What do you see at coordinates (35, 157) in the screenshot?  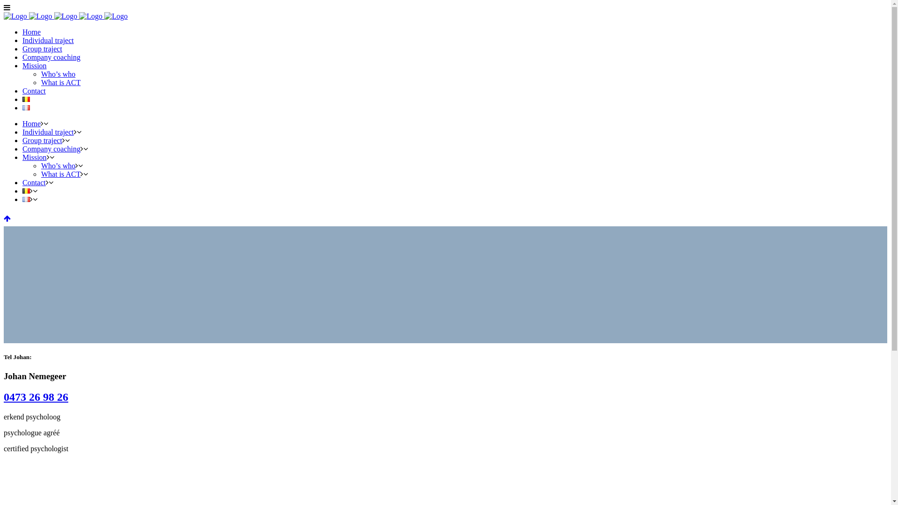 I see `Mission` at bounding box center [35, 157].